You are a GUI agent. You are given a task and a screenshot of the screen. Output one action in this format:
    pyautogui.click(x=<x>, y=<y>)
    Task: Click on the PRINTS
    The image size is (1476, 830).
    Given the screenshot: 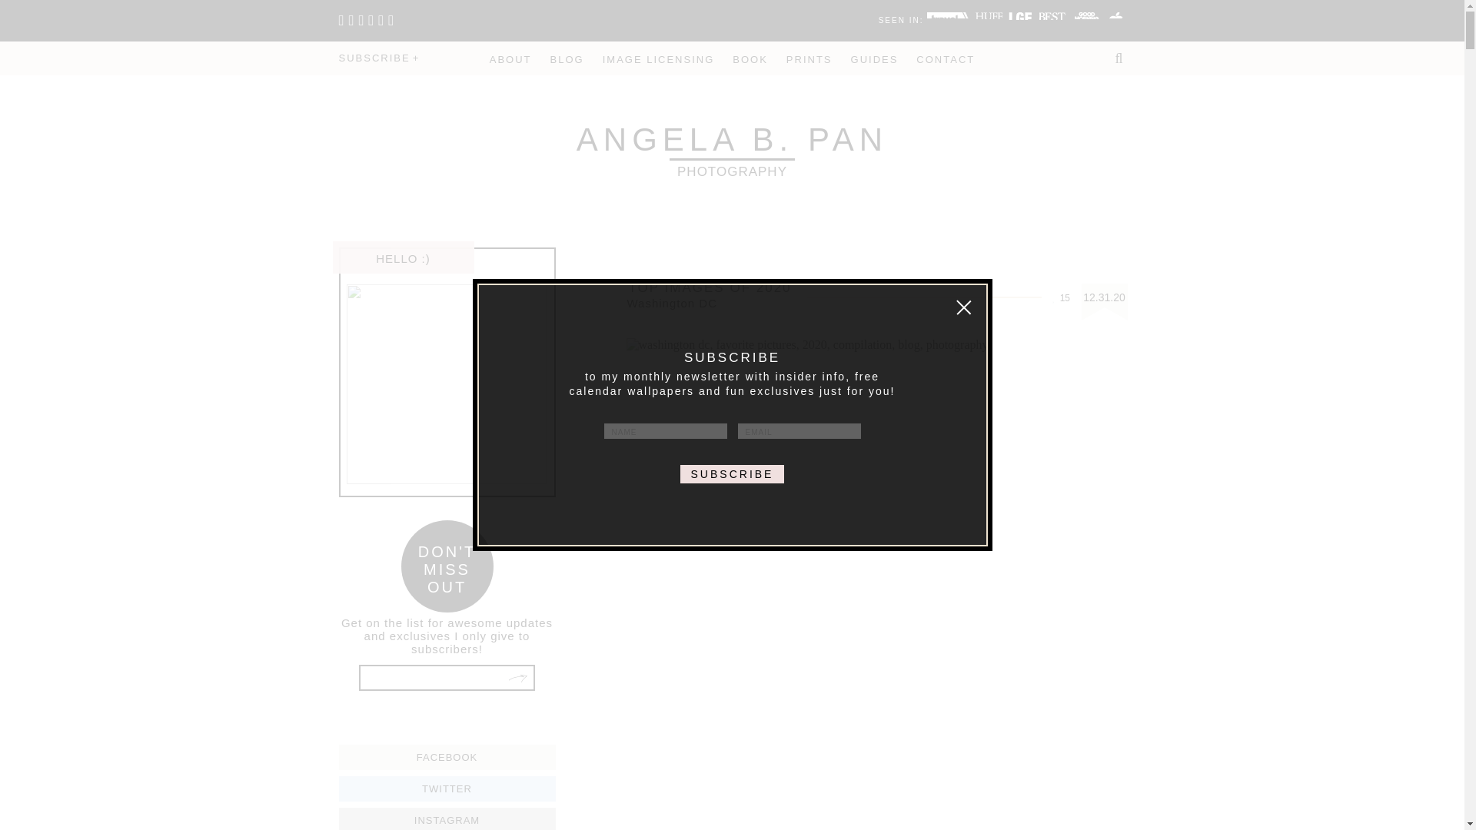 What is the action you would take?
    pyautogui.click(x=875, y=60)
    